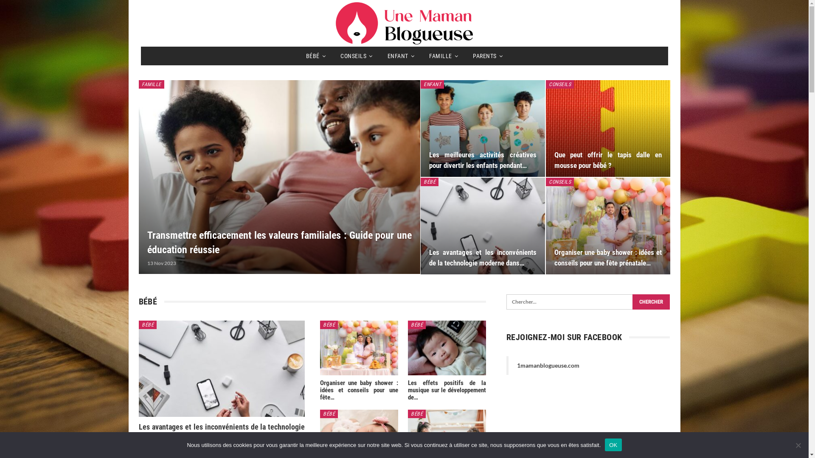 The width and height of the screenshot is (815, 458). Describe the element at coordinates (548, 366) in the screenshot. I see `1mamanblogueuse.com` at that location.